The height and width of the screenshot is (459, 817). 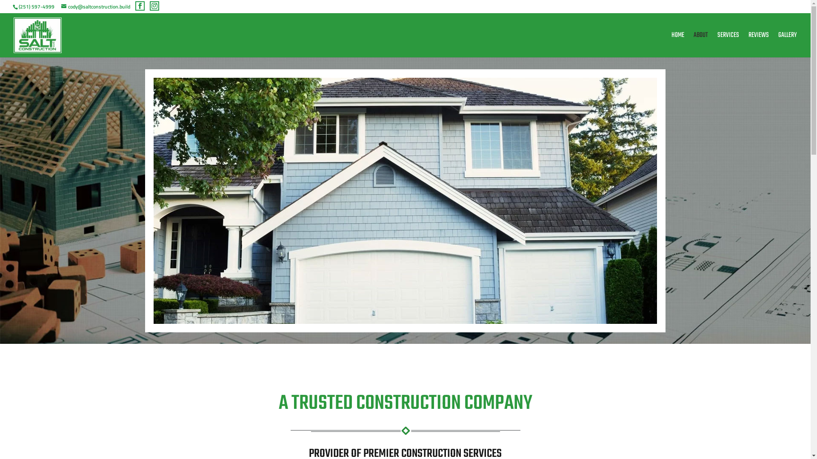 What do you see at coordinates (759, 45) in the screenshot?
I see `REVIEWS` at bounding box center [759, 45].